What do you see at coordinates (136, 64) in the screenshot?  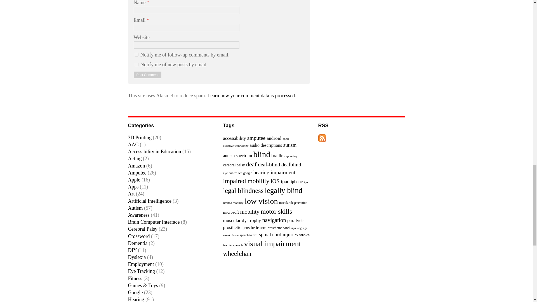 I see `subscribe` at bounding box center [136, 64].